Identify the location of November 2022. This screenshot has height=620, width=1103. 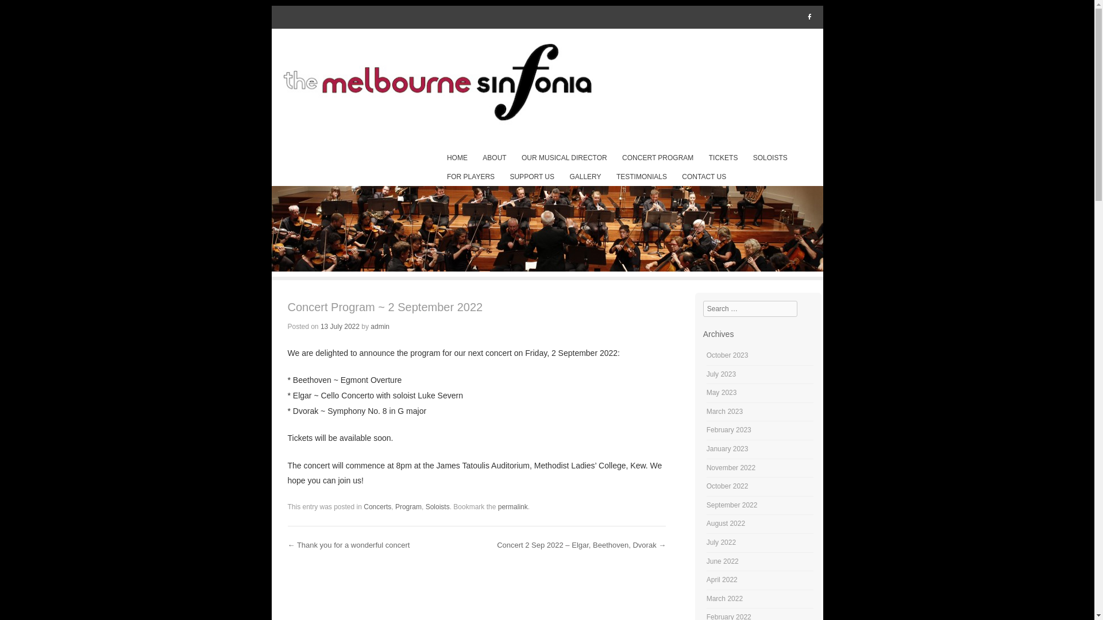
(731, 468).